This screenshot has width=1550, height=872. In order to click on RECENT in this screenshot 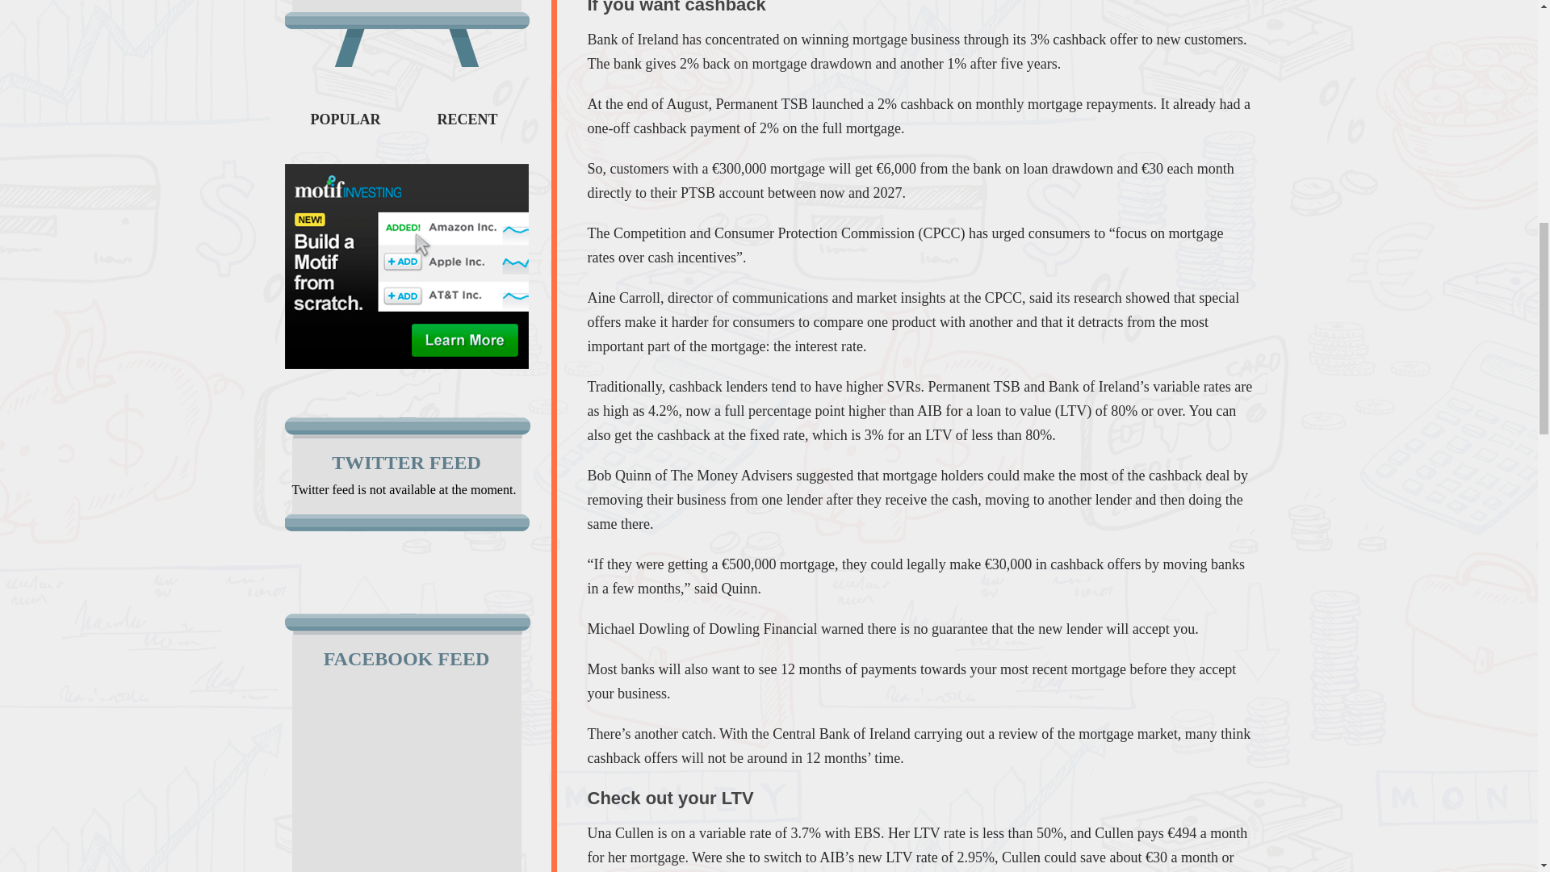, I will do `click(467, 119)`.